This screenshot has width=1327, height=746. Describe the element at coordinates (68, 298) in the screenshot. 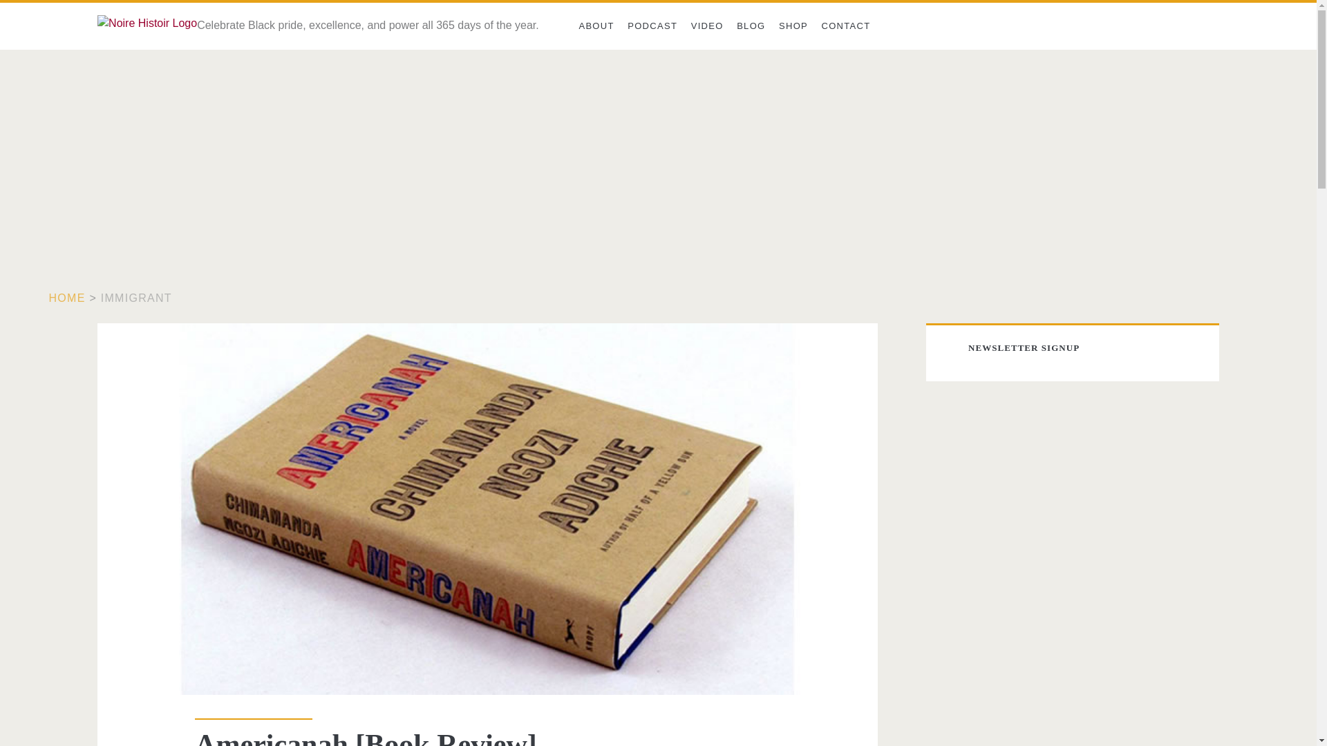

I see `HOME` at that location.